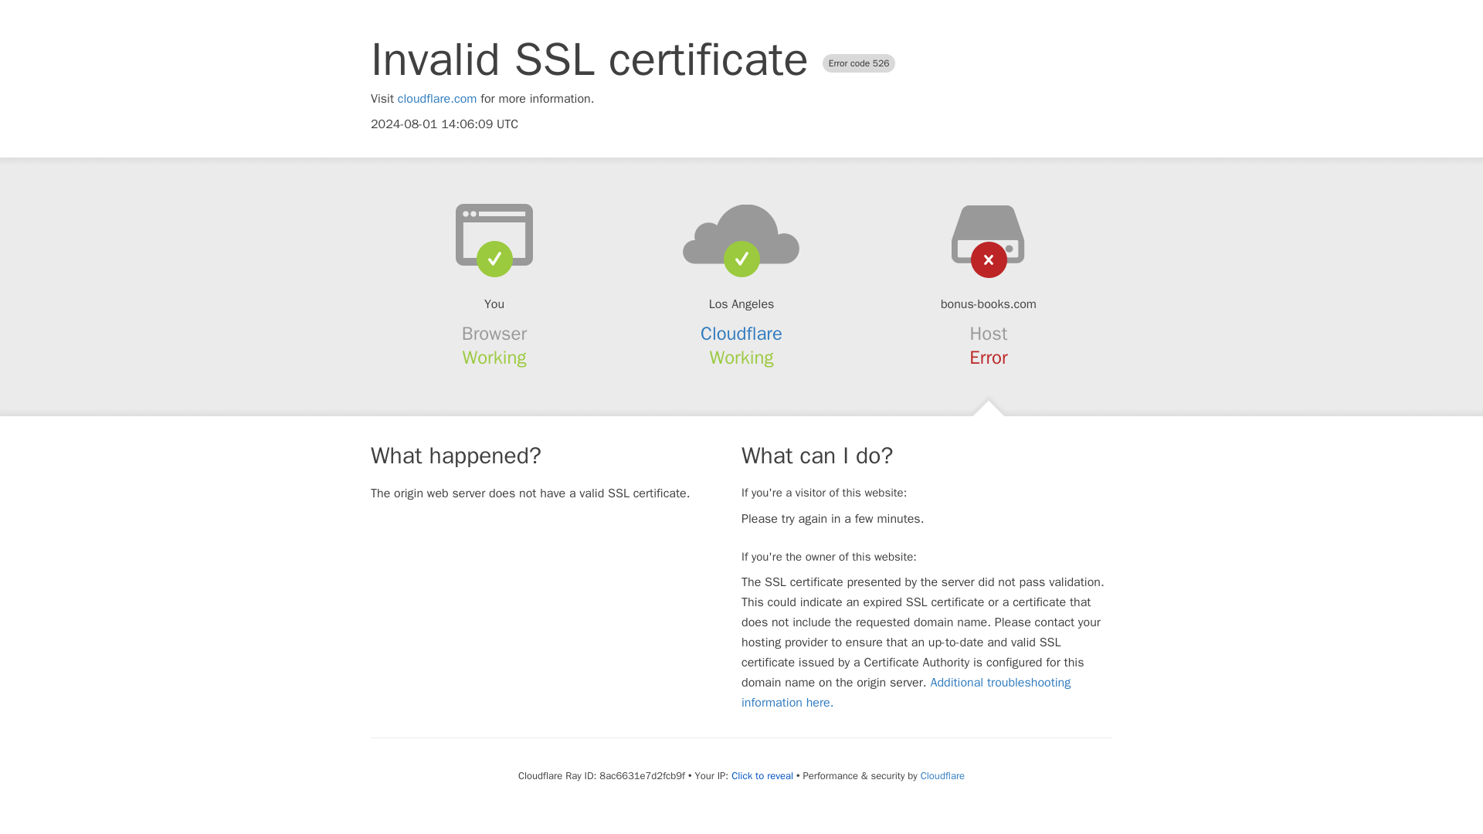 This screenshot has width=1483, height=834. Describe the element at coordinates (906, 692) in the screenshot. I see `Additional troubleshooting information here.` at that location.